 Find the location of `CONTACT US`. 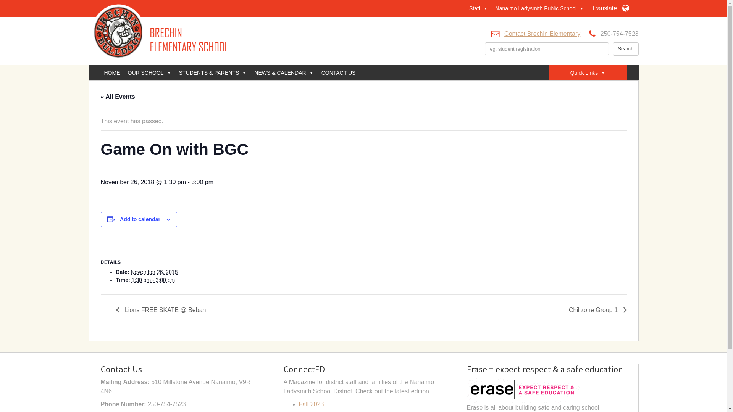

CONTACT US is located at coordinates (339, 73).